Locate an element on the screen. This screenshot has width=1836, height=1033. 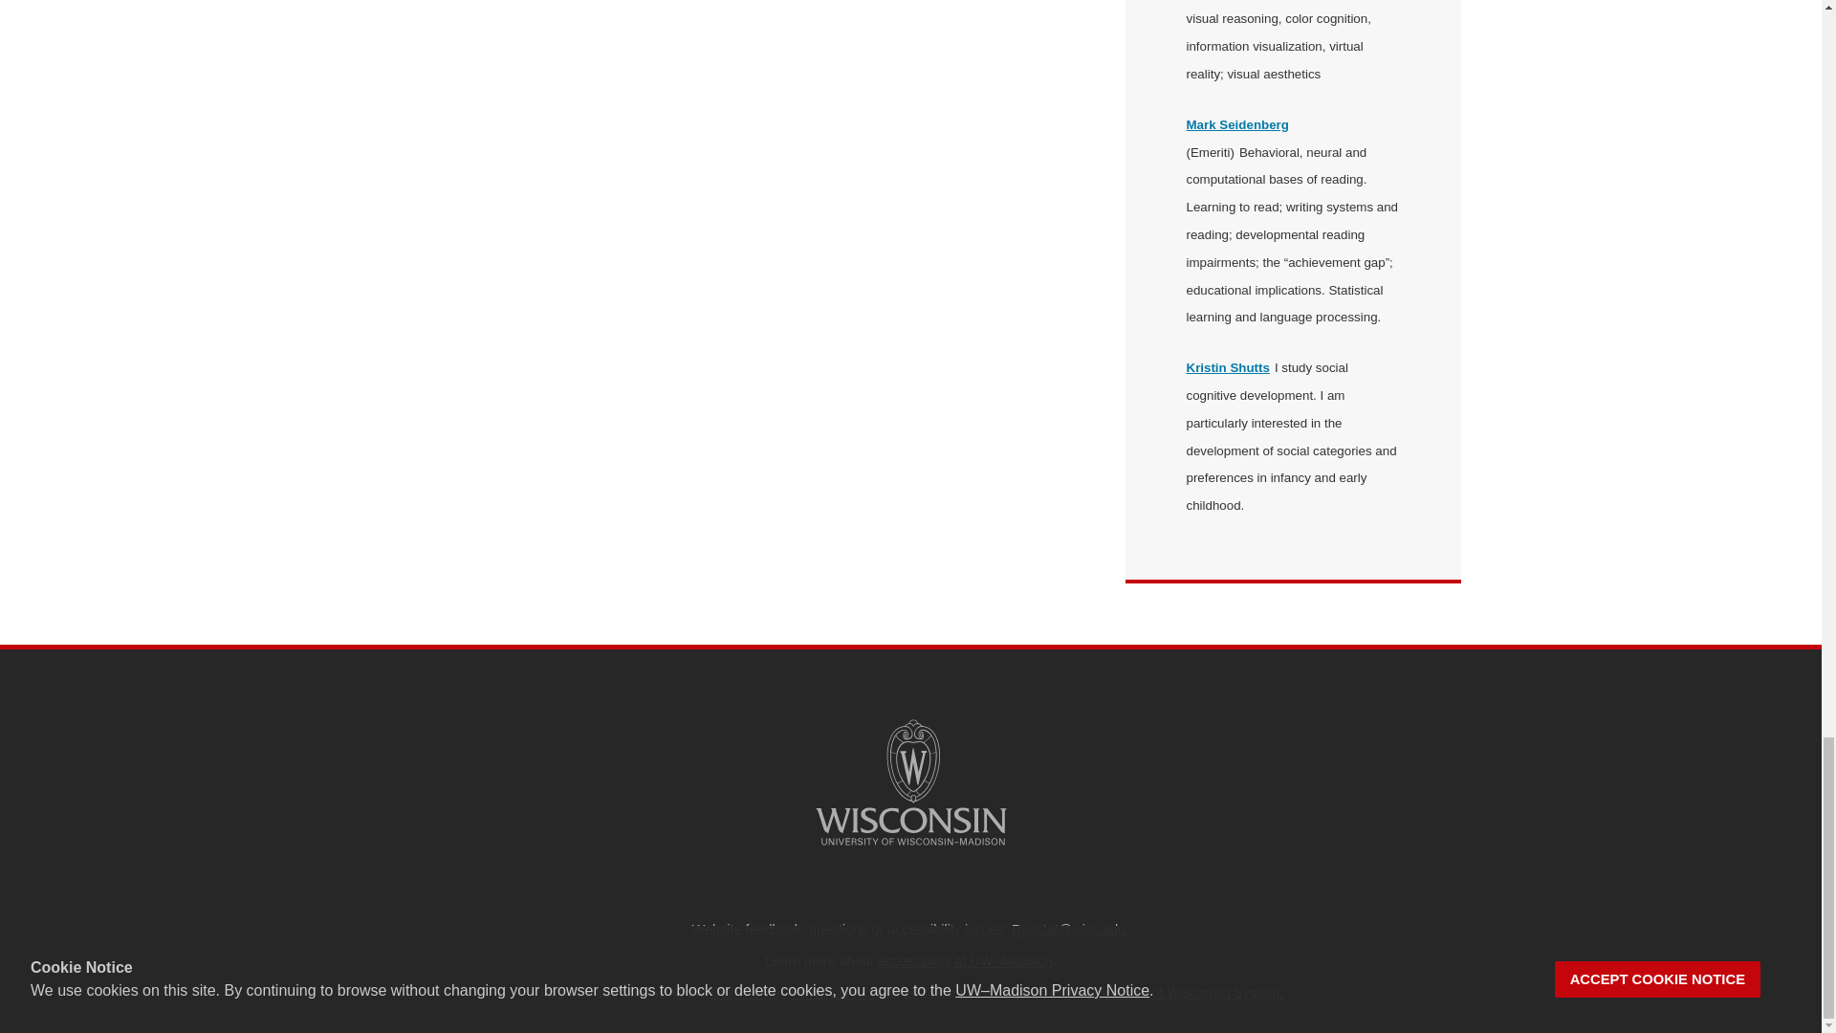
Mark S. Seidenberg Faculty-Staff Page is located at coordinates (1237, 124).